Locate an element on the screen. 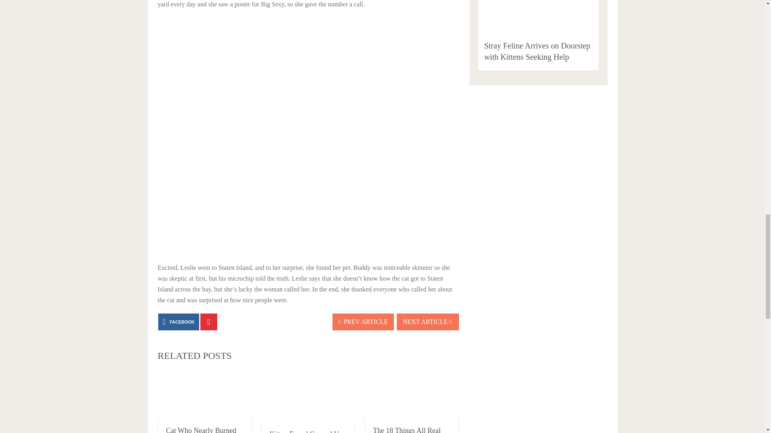  FACEBOOK is located at coordinates (178, 322).